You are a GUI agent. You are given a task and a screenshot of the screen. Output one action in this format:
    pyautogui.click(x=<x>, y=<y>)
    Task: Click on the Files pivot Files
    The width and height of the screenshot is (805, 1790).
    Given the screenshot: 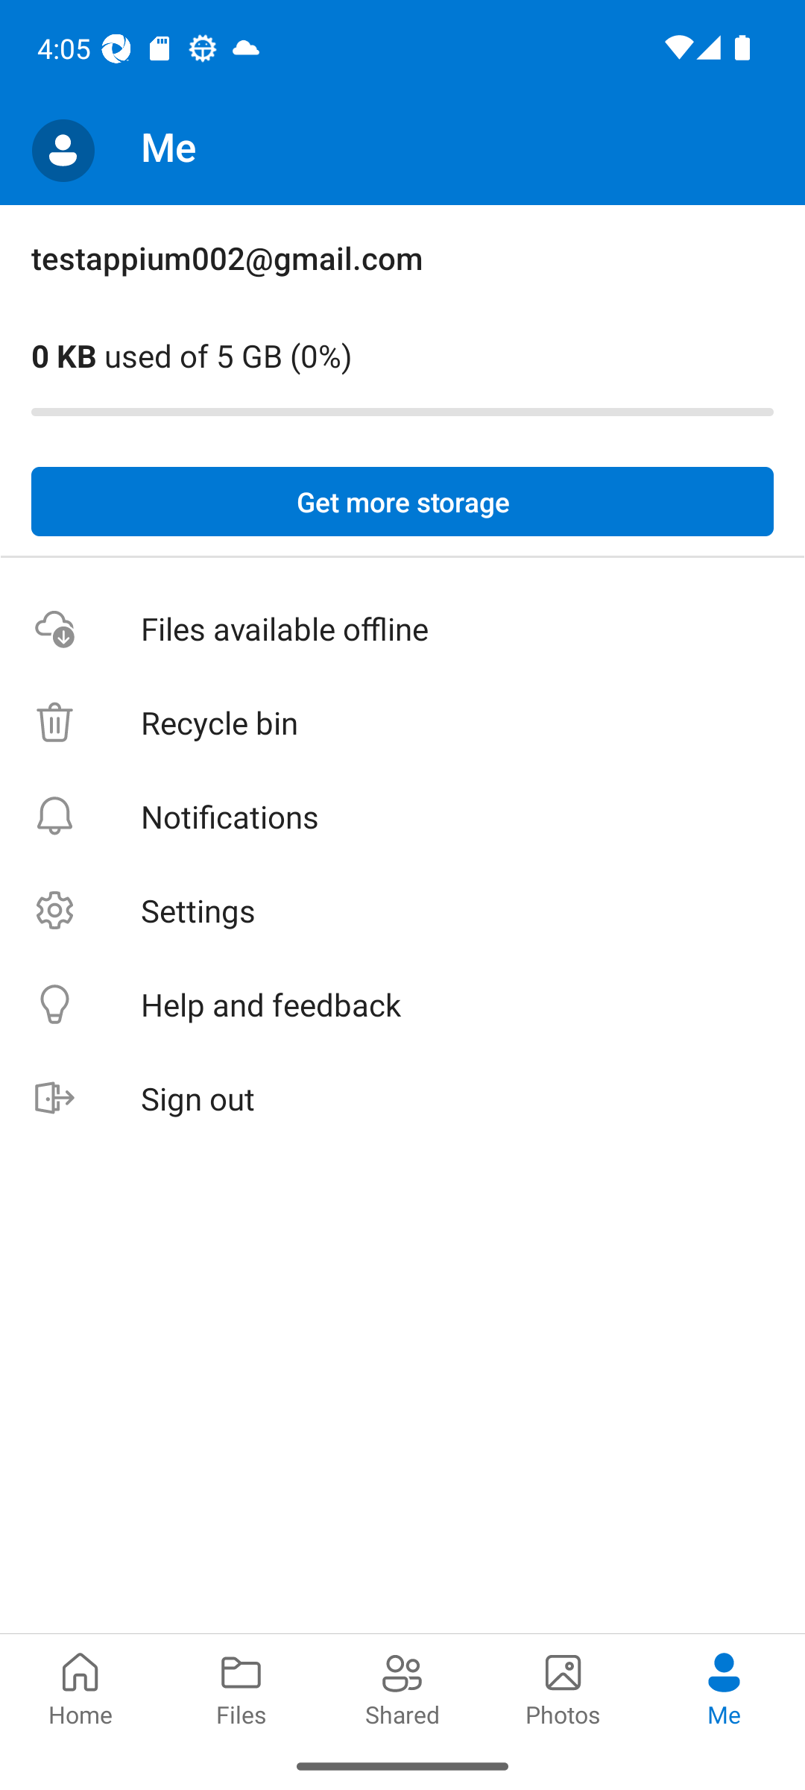 What is the action you would take?
    pyautogui.click(x=241, y=1687)
    